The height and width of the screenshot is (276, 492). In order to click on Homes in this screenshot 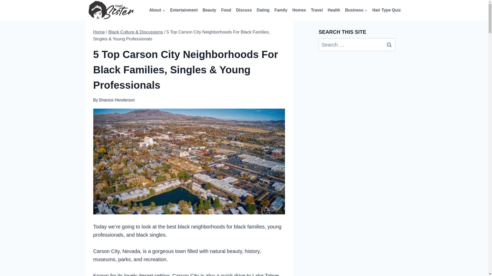, I will do `click(299, 10)`.